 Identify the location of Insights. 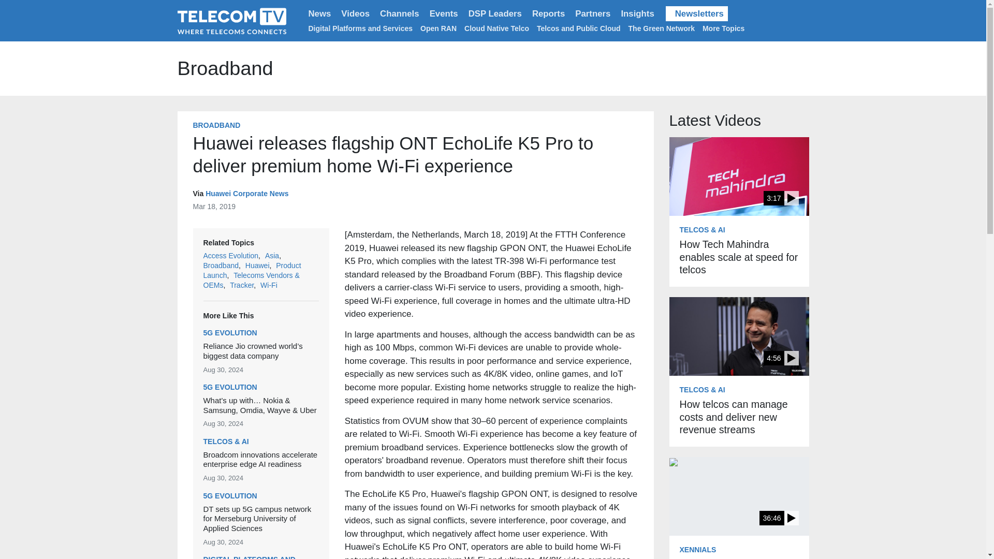
(637, 13).